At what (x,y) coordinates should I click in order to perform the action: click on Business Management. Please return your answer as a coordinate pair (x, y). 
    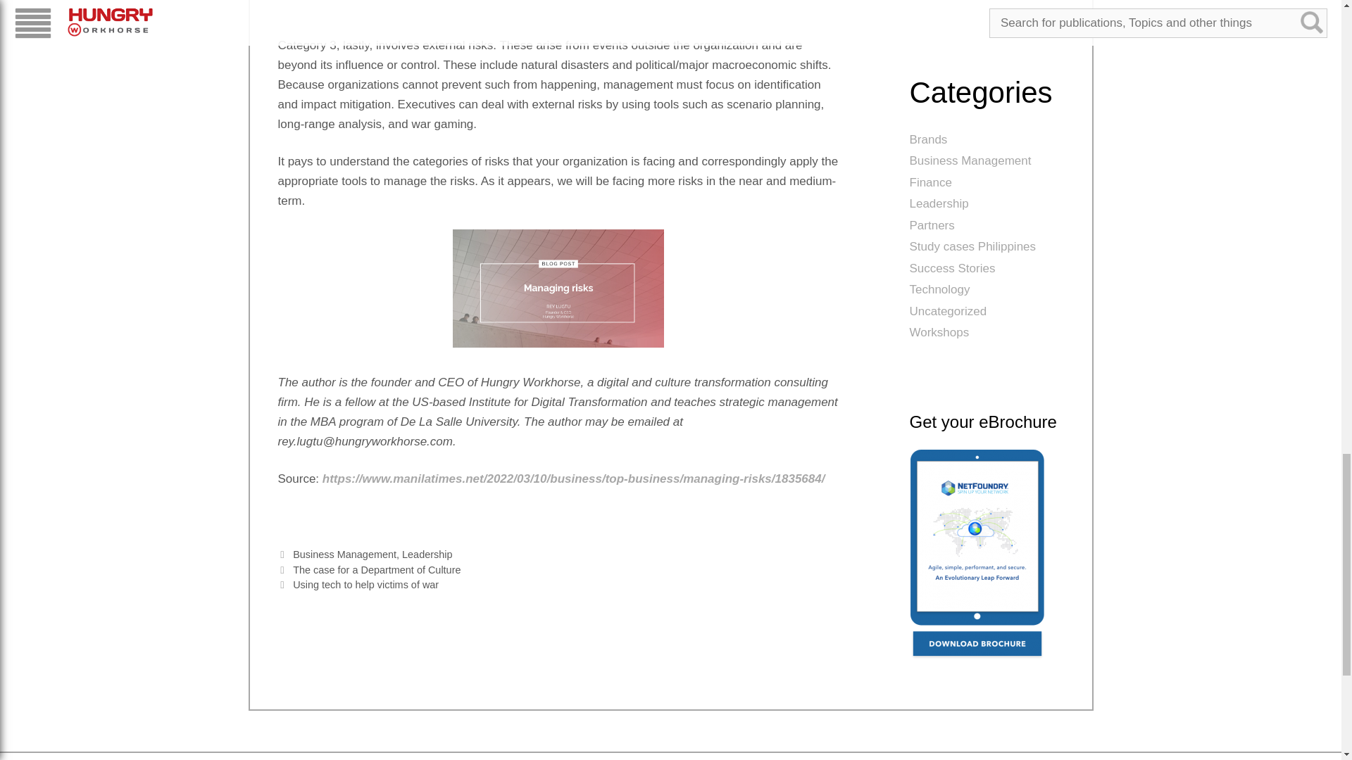
    Looking at the image, I should click on (344, 554).